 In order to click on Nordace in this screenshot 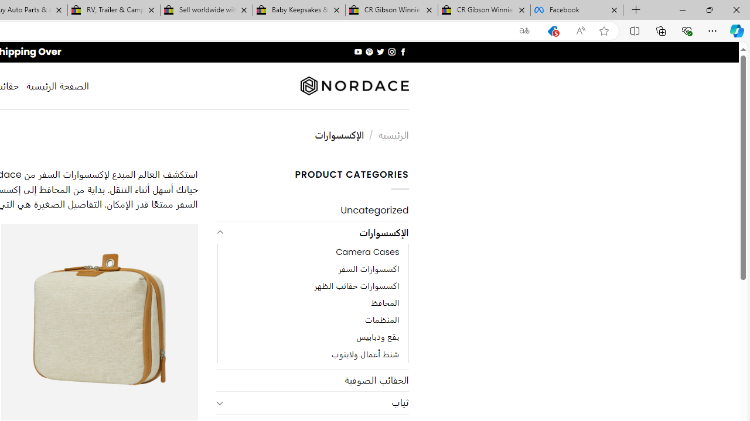, I will do `click(354, 86)`.